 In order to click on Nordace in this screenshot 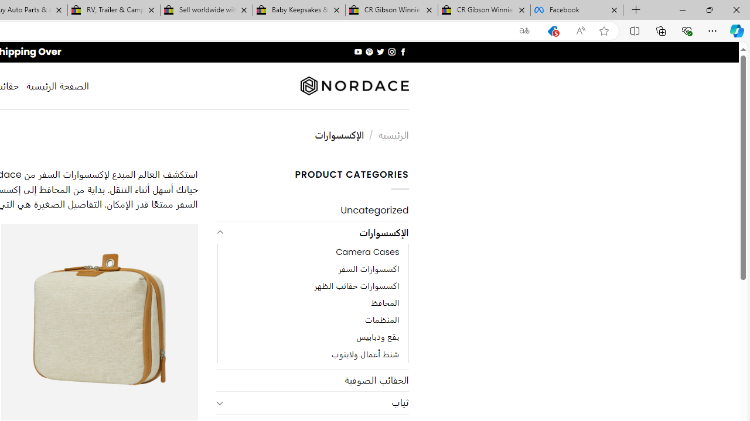, I will do `click(354, 86)`.